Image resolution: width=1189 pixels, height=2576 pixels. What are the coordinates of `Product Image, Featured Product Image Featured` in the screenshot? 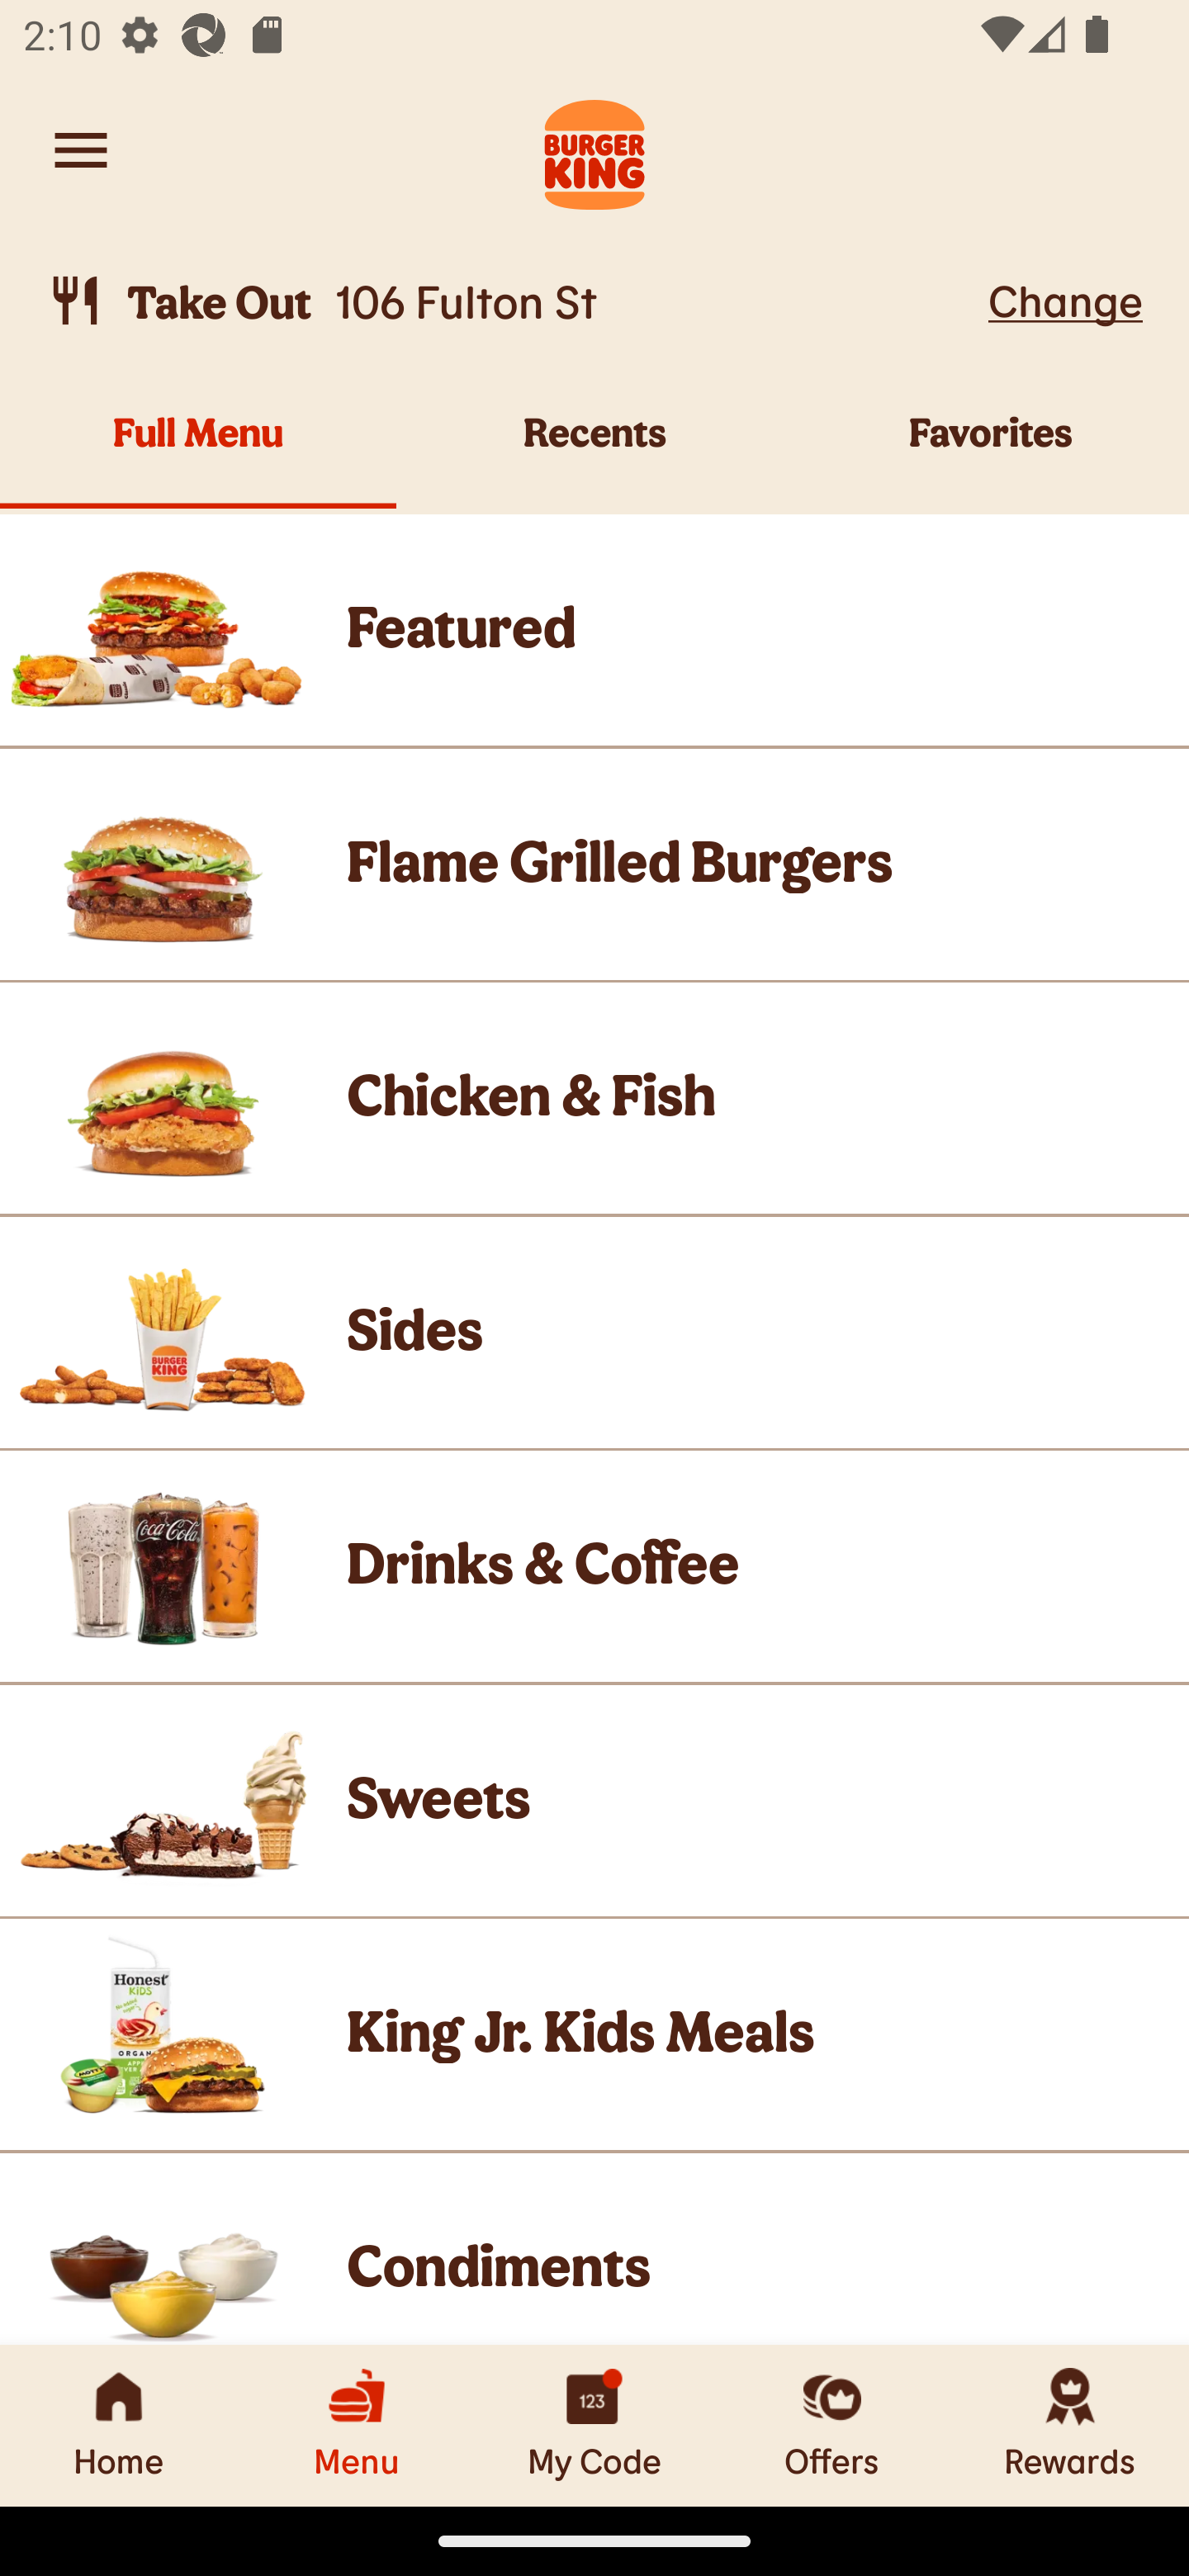 It's located at (594, 629).